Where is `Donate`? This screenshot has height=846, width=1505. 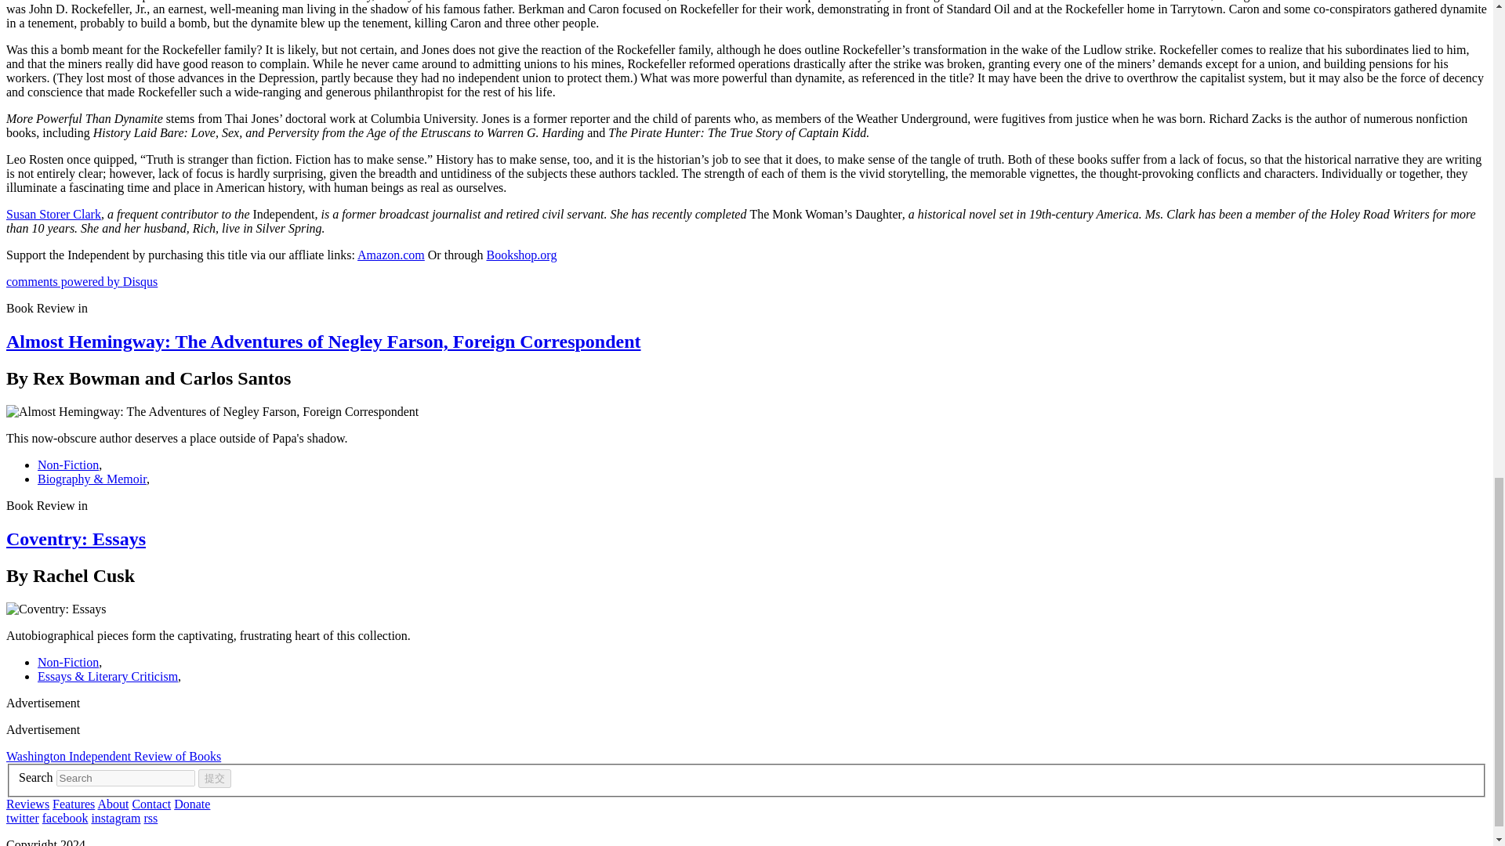 Donate is located at coordinates (192, 804).